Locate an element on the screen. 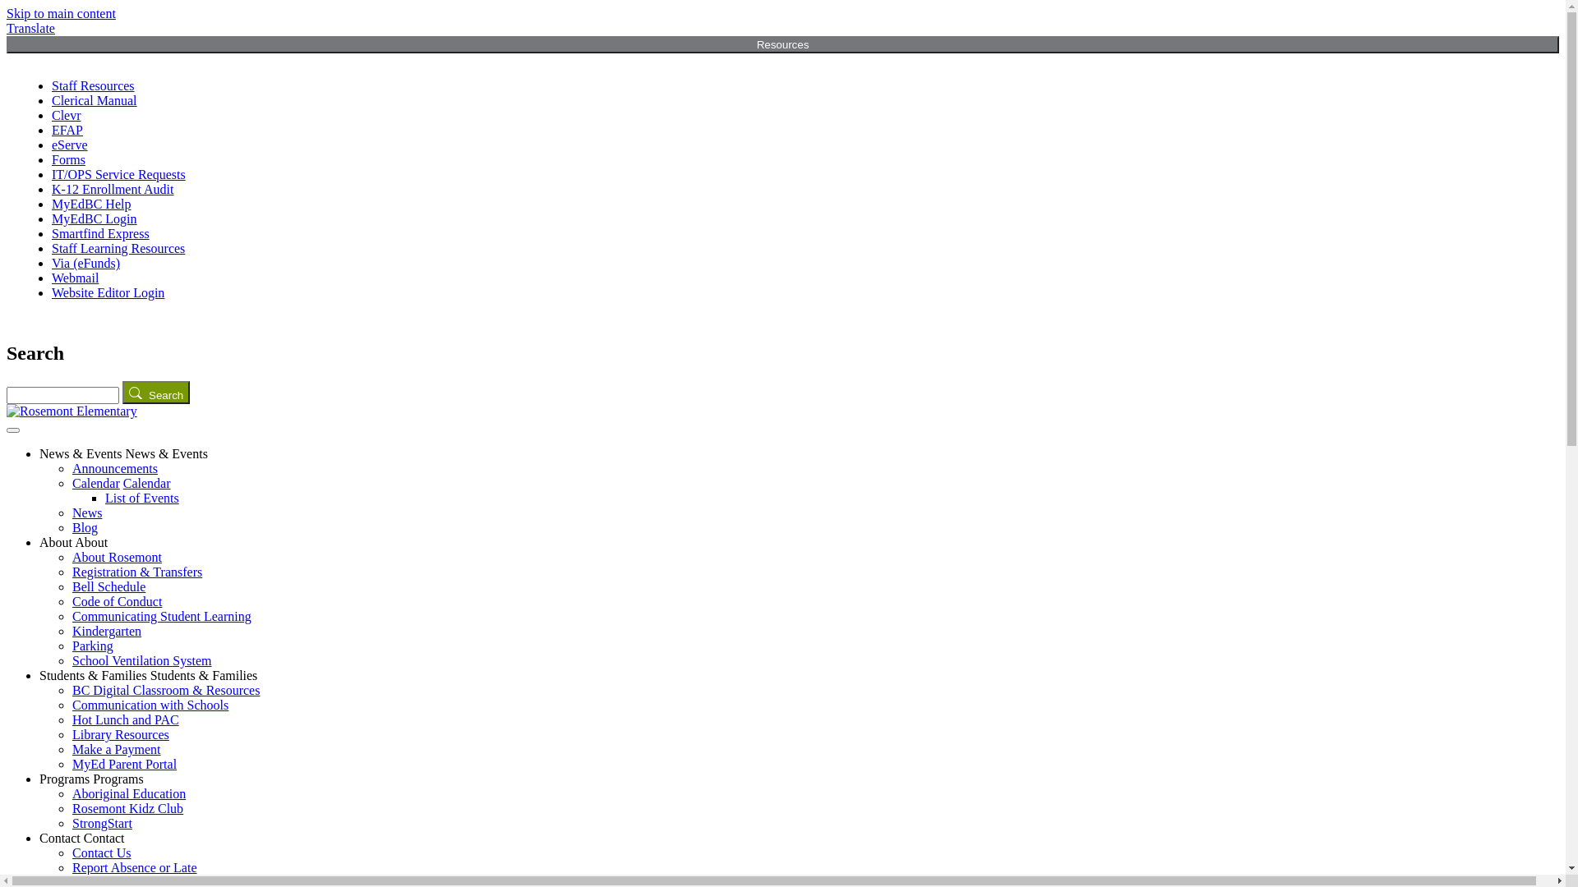 The height and width of the screenshot is (887, 1578). Contact Us is located at coordinates (102, 853).